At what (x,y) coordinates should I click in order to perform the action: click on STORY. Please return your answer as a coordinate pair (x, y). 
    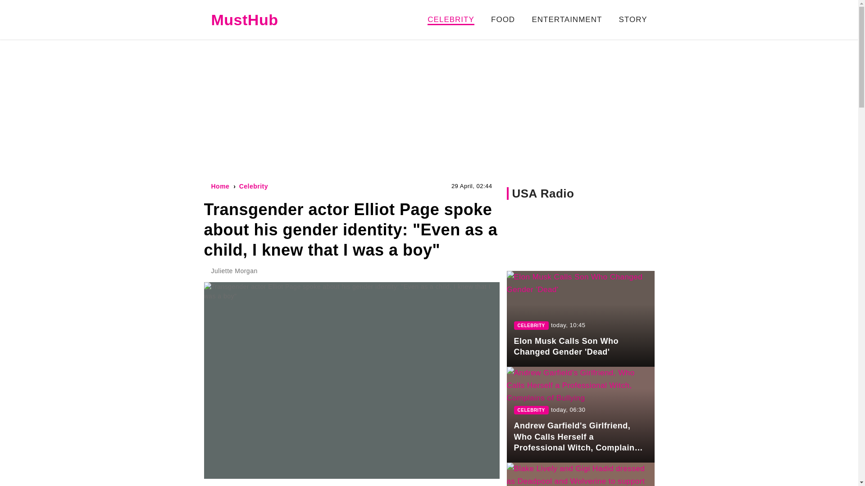
    Looking at the image, I should click on (633, 19).